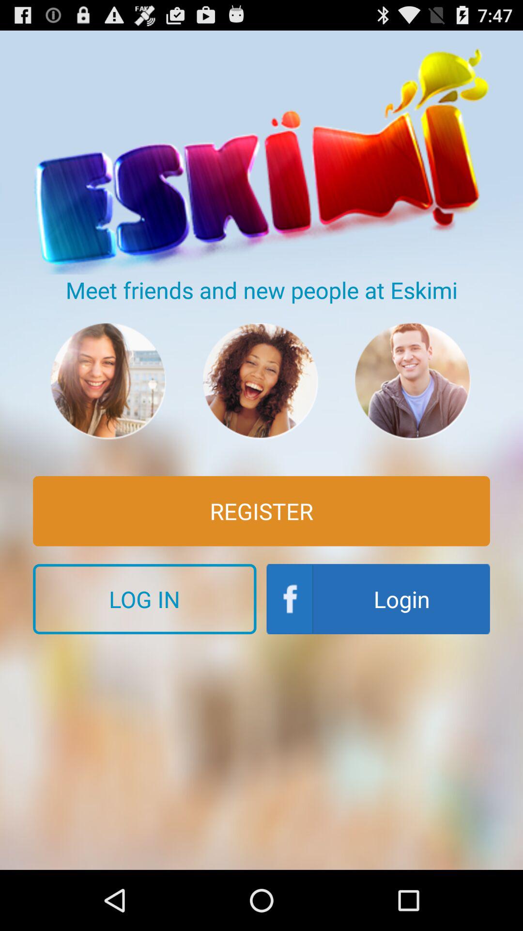 This screenshot has width=523, height=931. I want to click on swipe until login, so click(378, 599).